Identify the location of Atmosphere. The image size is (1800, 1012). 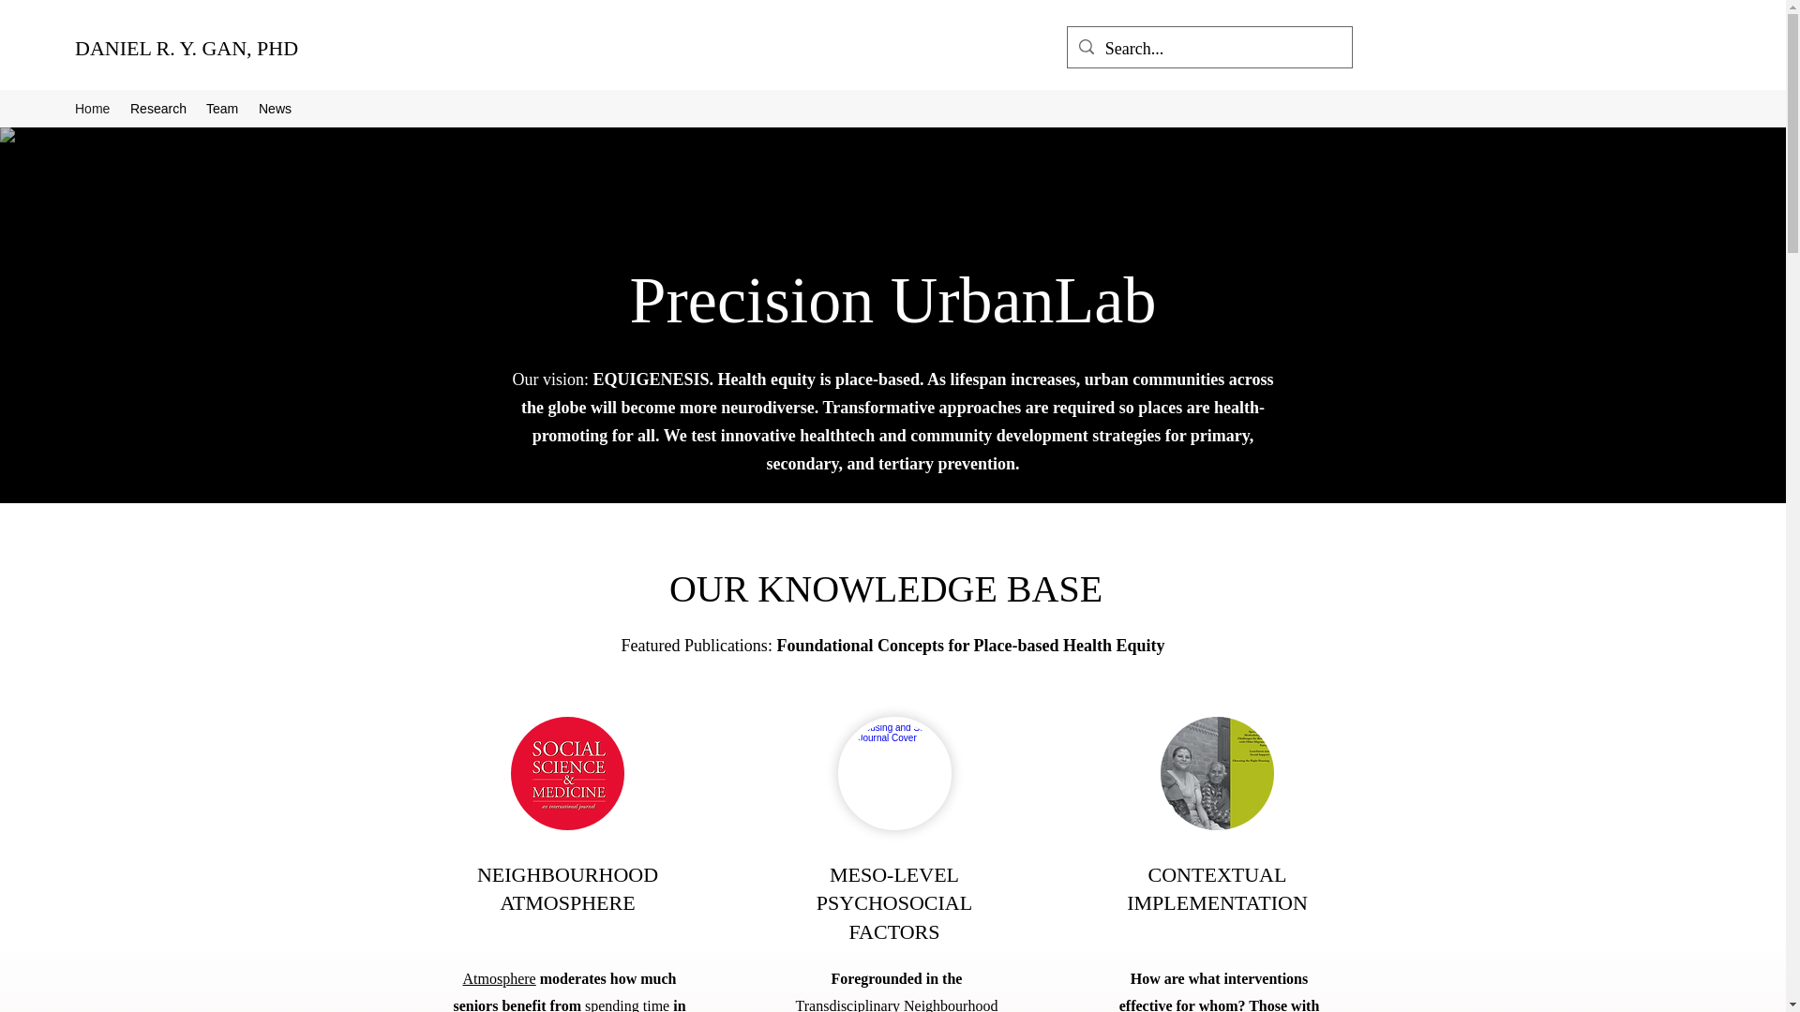
(499, 978).